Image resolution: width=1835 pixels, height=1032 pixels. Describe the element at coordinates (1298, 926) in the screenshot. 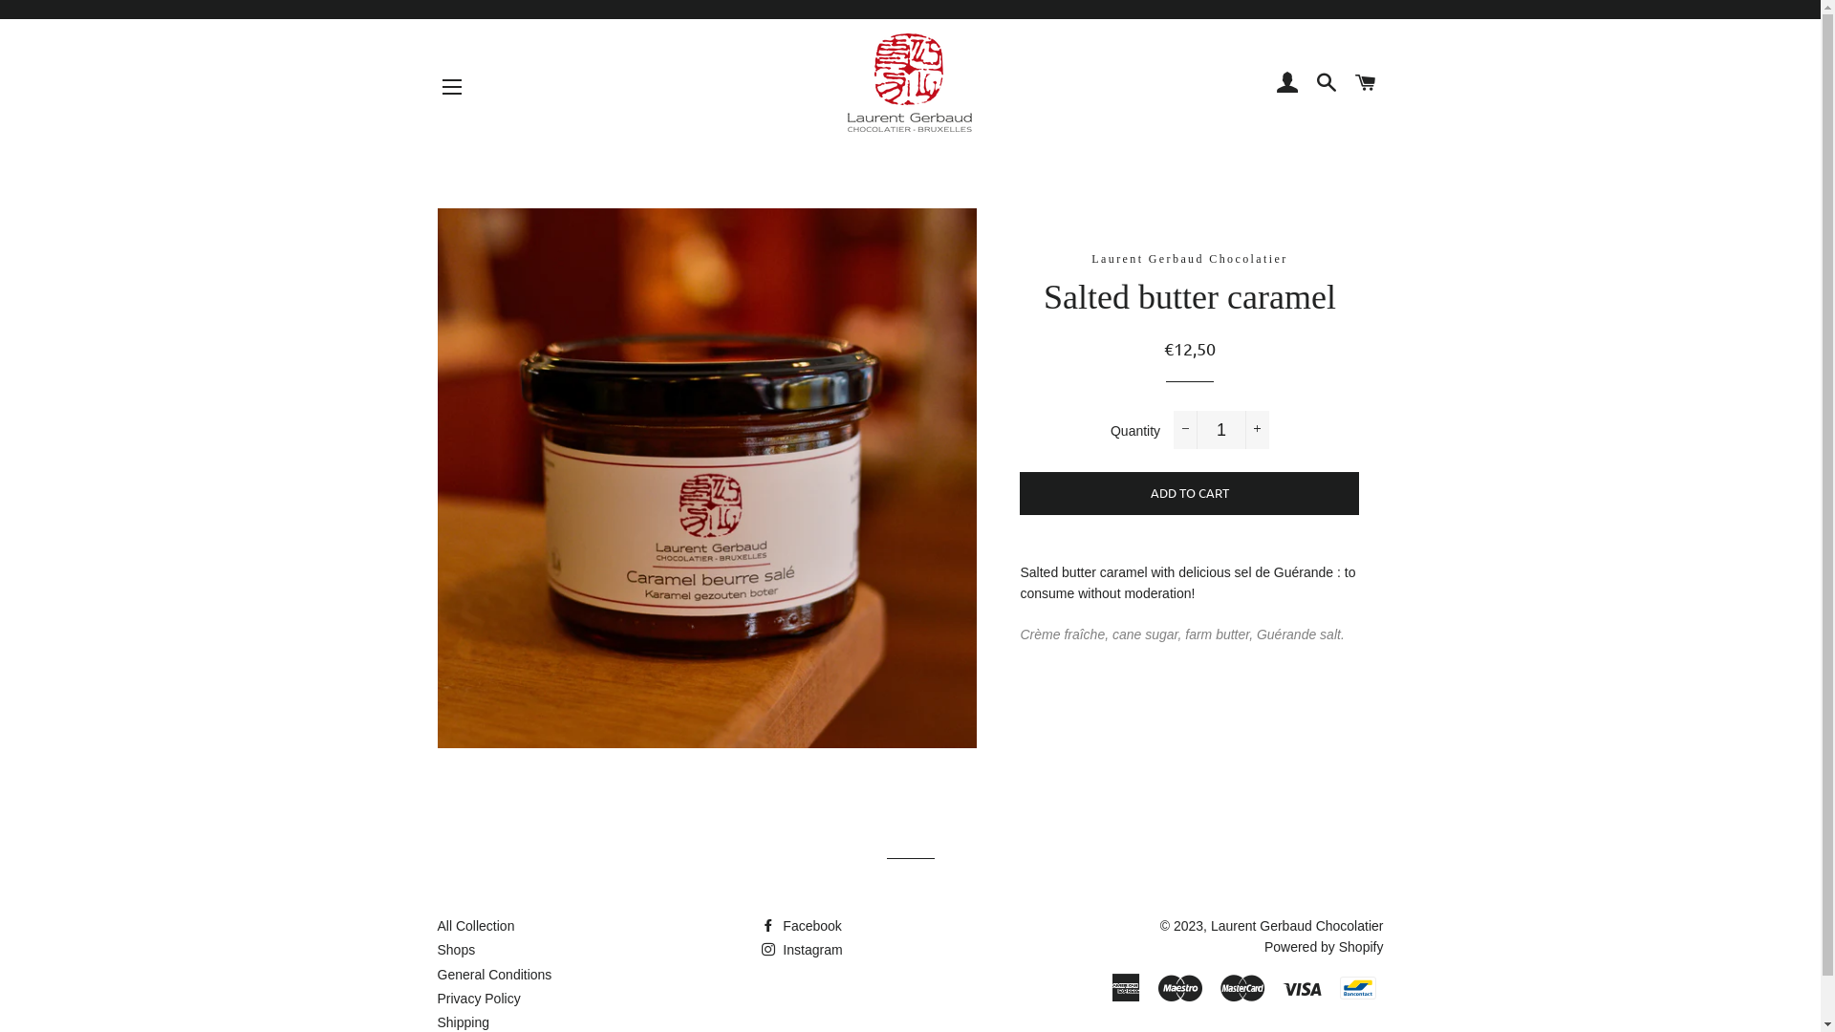

I see `Laurent Gerbaud Chocolatier` at that location.